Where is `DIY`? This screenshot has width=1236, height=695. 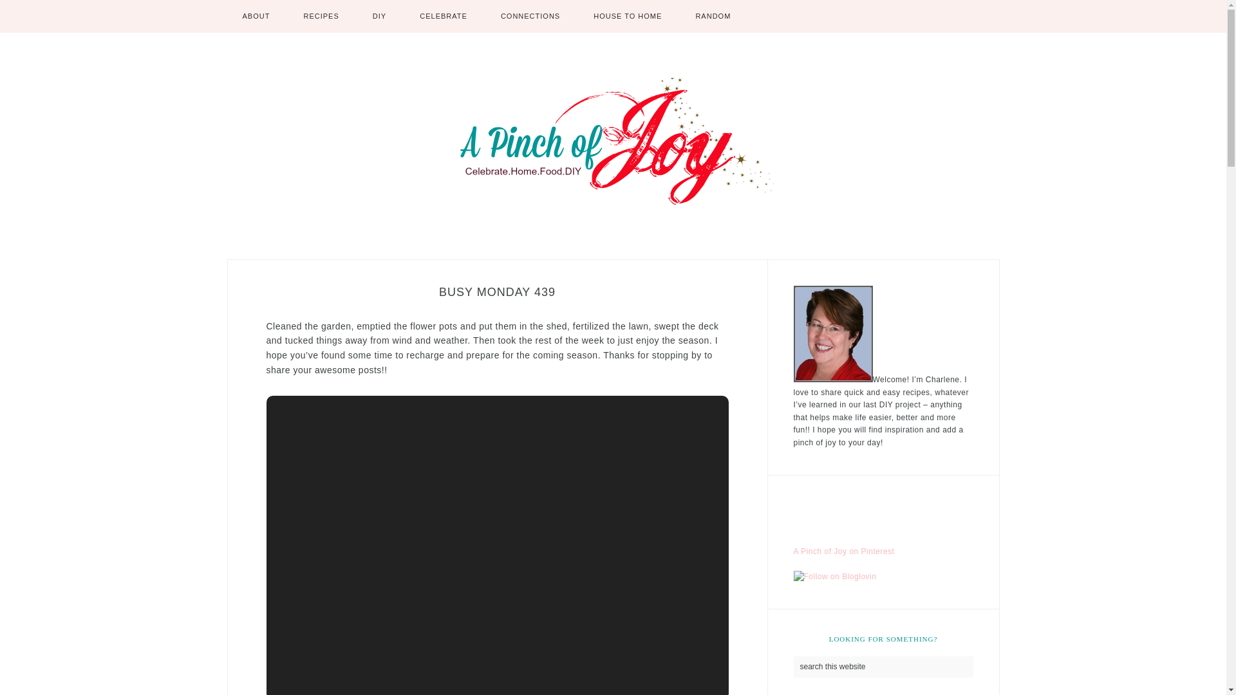 DIY is located at coordinates (379, 16).